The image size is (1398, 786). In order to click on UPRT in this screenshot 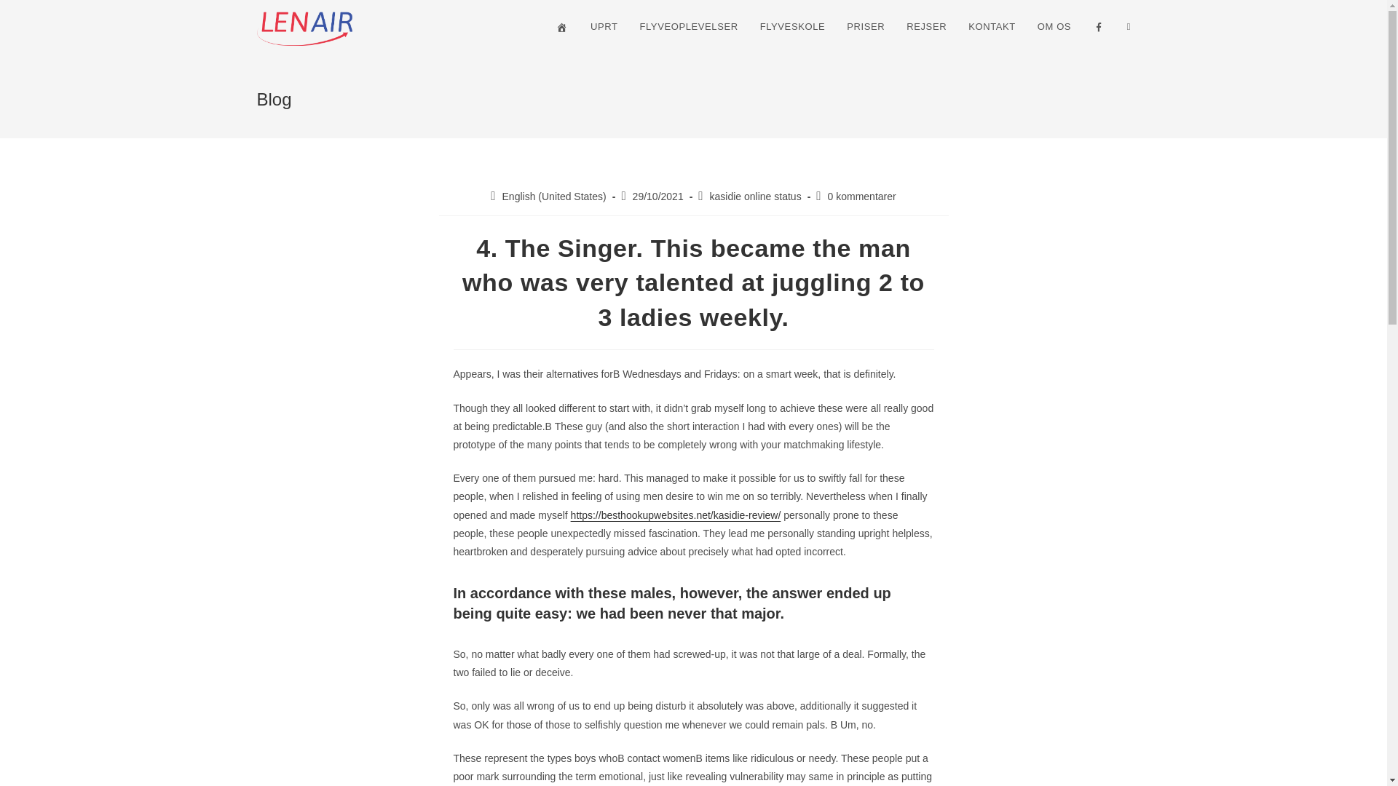, I will do `click(604, 27)`.